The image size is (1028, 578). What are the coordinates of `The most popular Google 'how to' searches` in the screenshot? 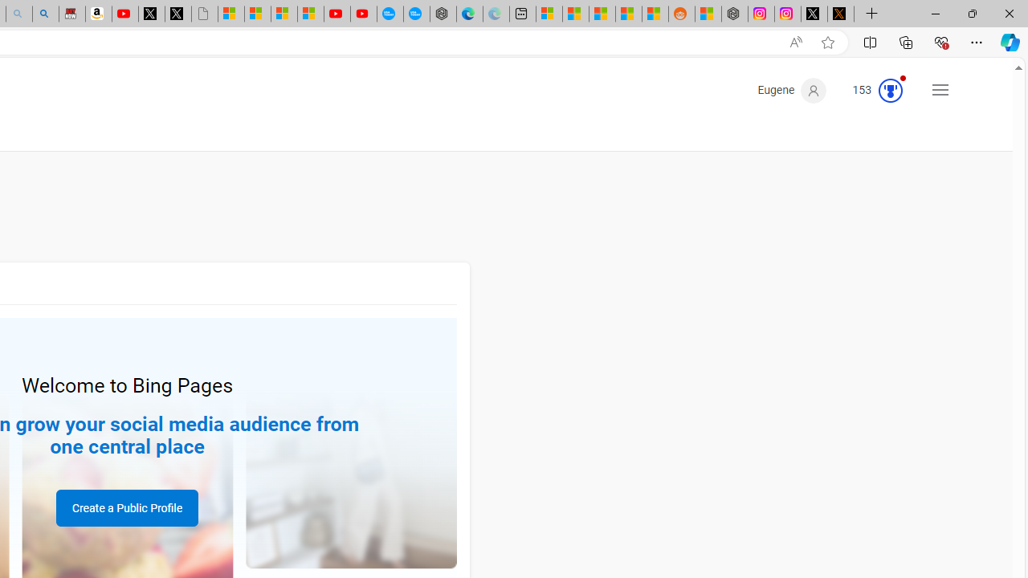 It's located at (417, 14).